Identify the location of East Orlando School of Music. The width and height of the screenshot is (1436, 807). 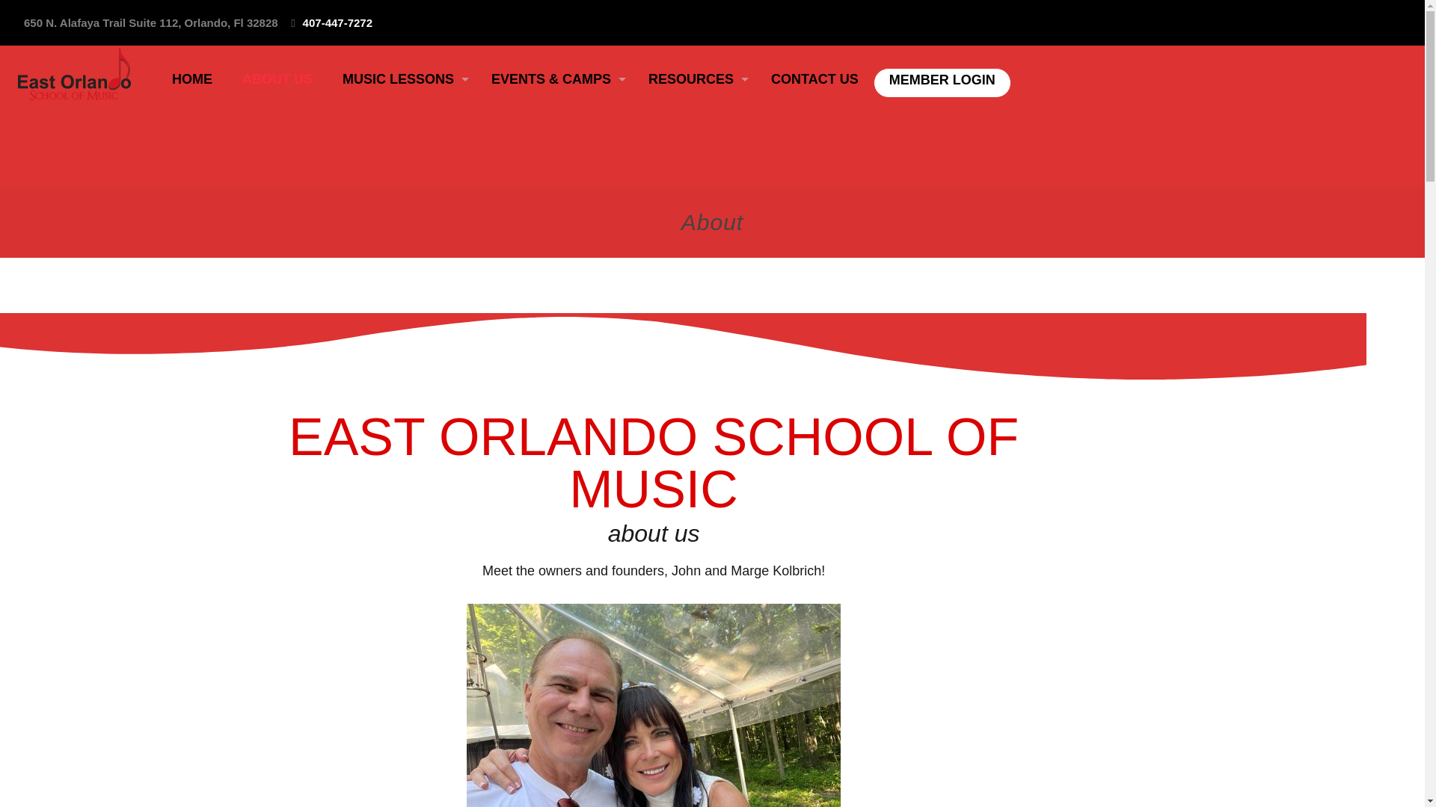
(75, 75).